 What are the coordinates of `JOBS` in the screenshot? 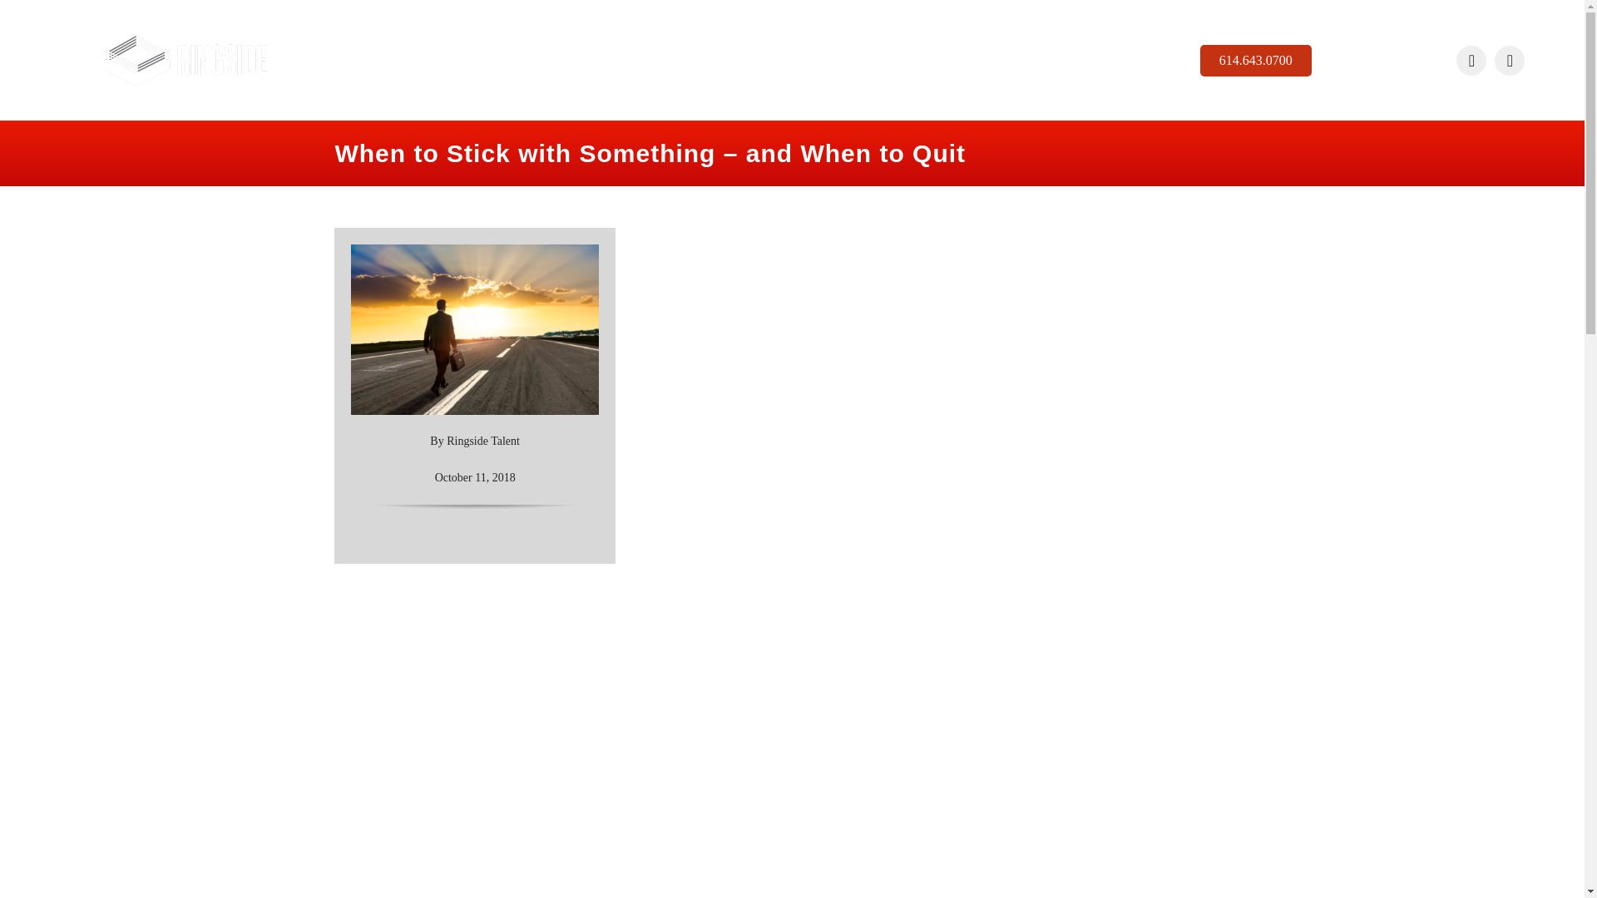 It's located at (672, 60).